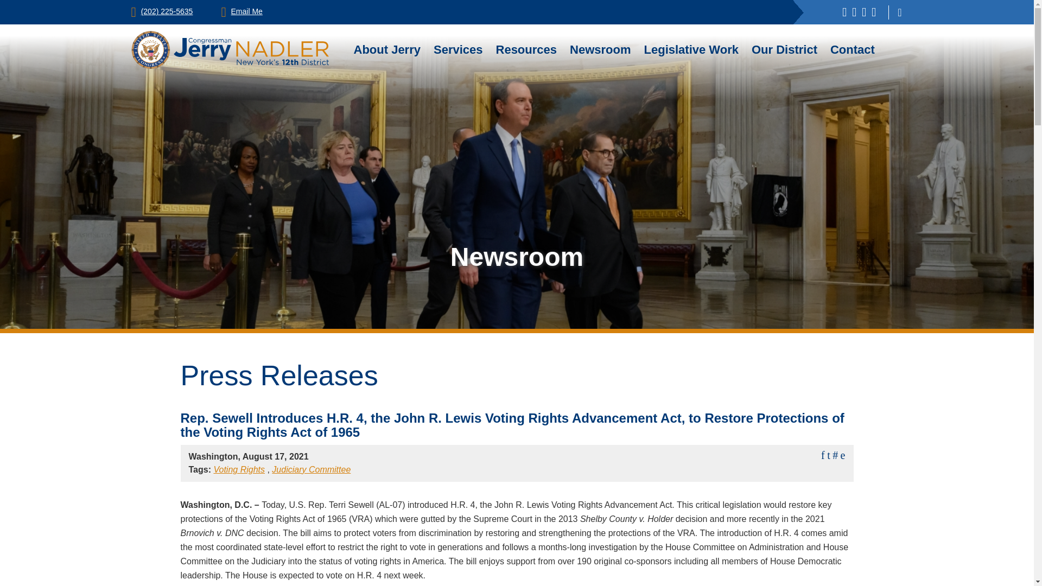 The width and height of the screenshot is (1042, 586). I want to click on Legislative Work, so click(691, 49).